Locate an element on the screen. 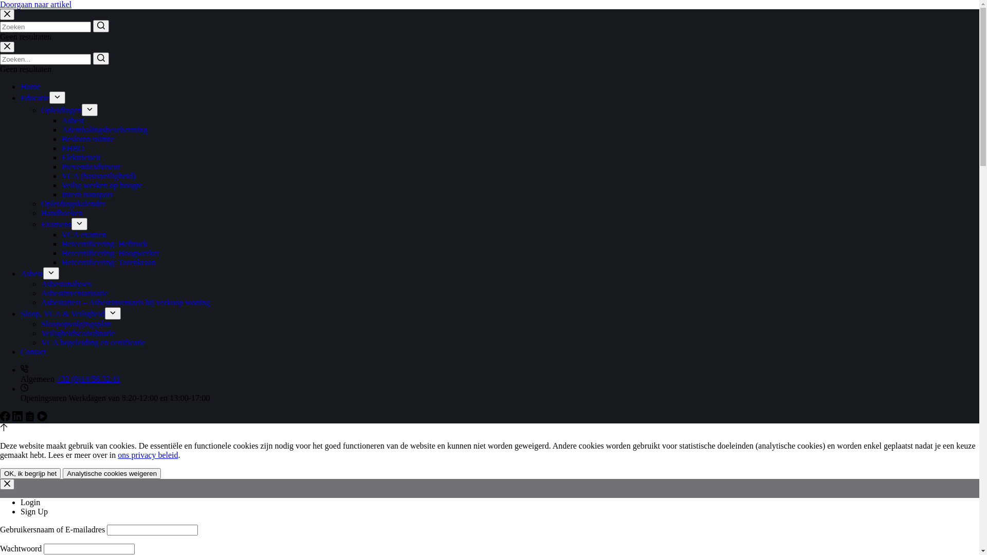 Image resolution: width=987 pixels, height=555 pixels. Sloop, VCA & Veiligheid is located at coordinates (63, 313).